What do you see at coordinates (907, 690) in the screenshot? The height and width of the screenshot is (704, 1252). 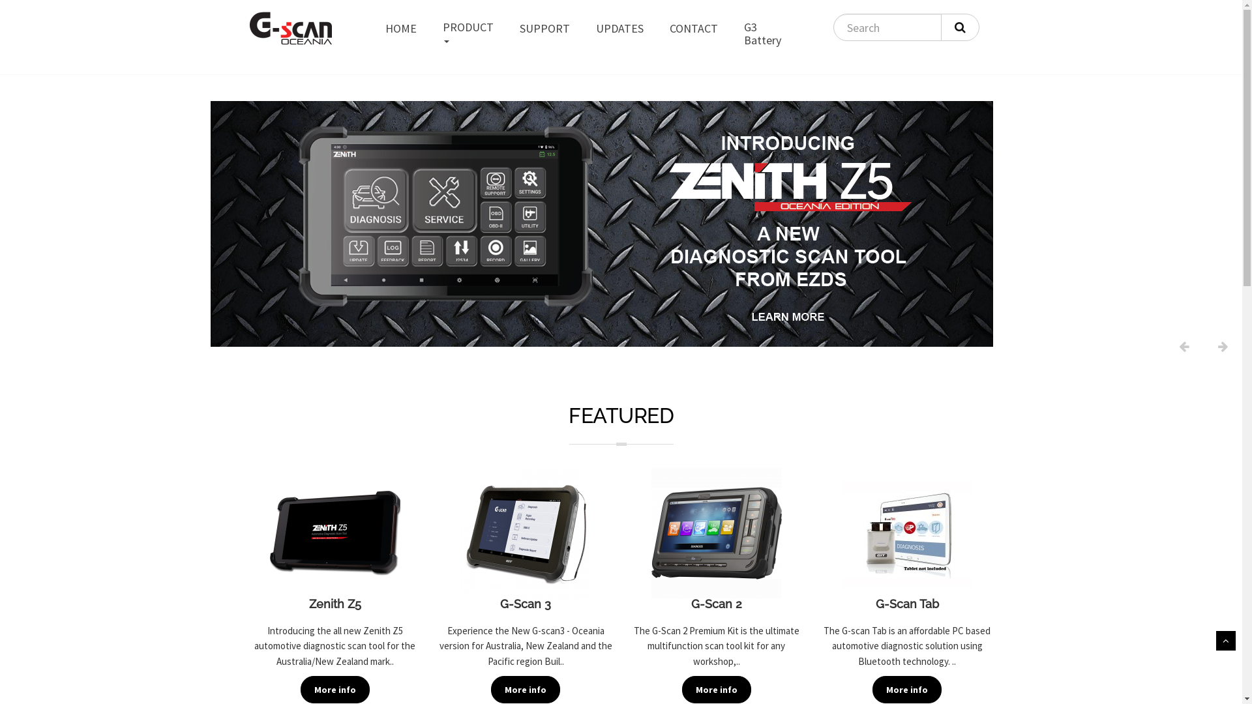 I see `More info` at bounding box center [907, 690].